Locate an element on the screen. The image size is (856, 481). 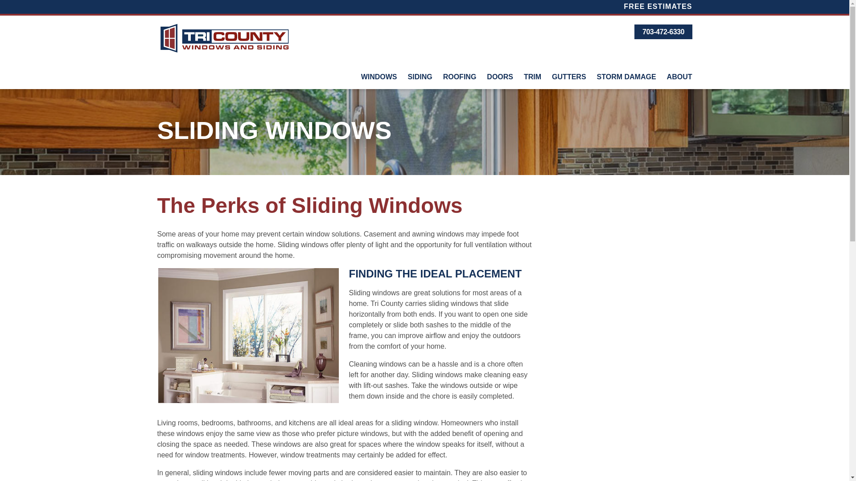
ROOFING is located at coordinates (459, 77).